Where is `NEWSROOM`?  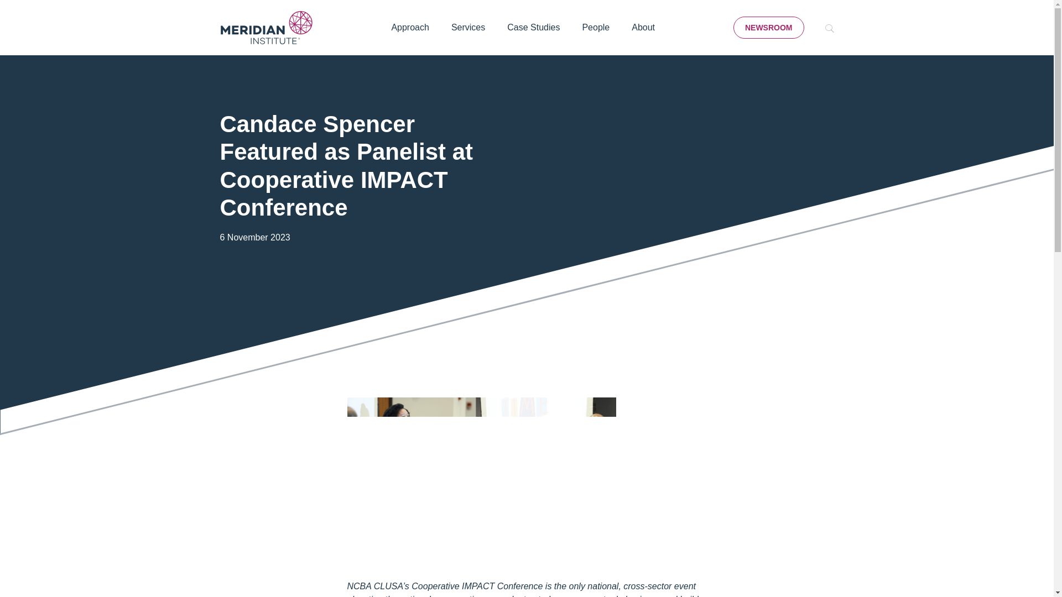
NEWSROOM is located at coordinates (769, 28).